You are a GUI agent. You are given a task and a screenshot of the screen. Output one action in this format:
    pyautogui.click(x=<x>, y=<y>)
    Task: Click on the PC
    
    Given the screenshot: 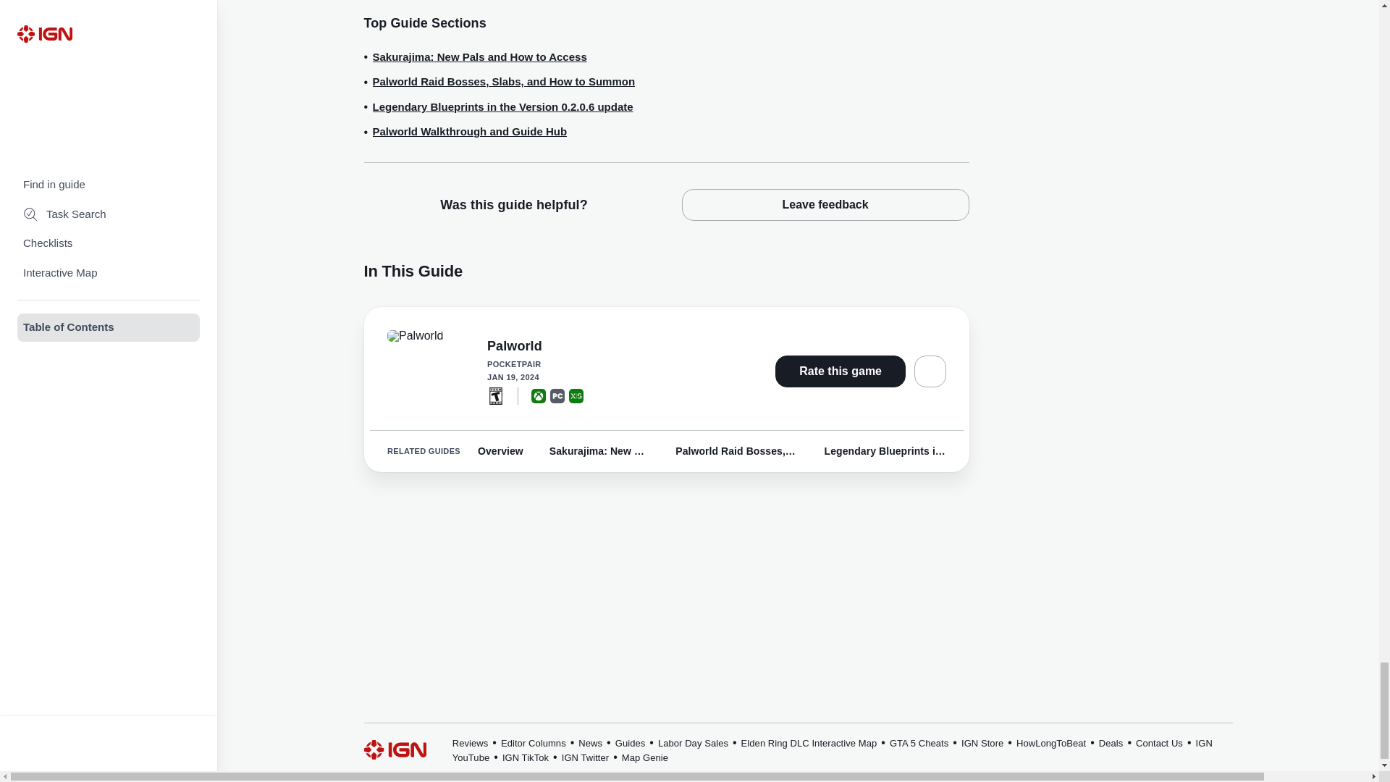 What is the action you would take?
    pyautogui.click(x=557, y=395)
    